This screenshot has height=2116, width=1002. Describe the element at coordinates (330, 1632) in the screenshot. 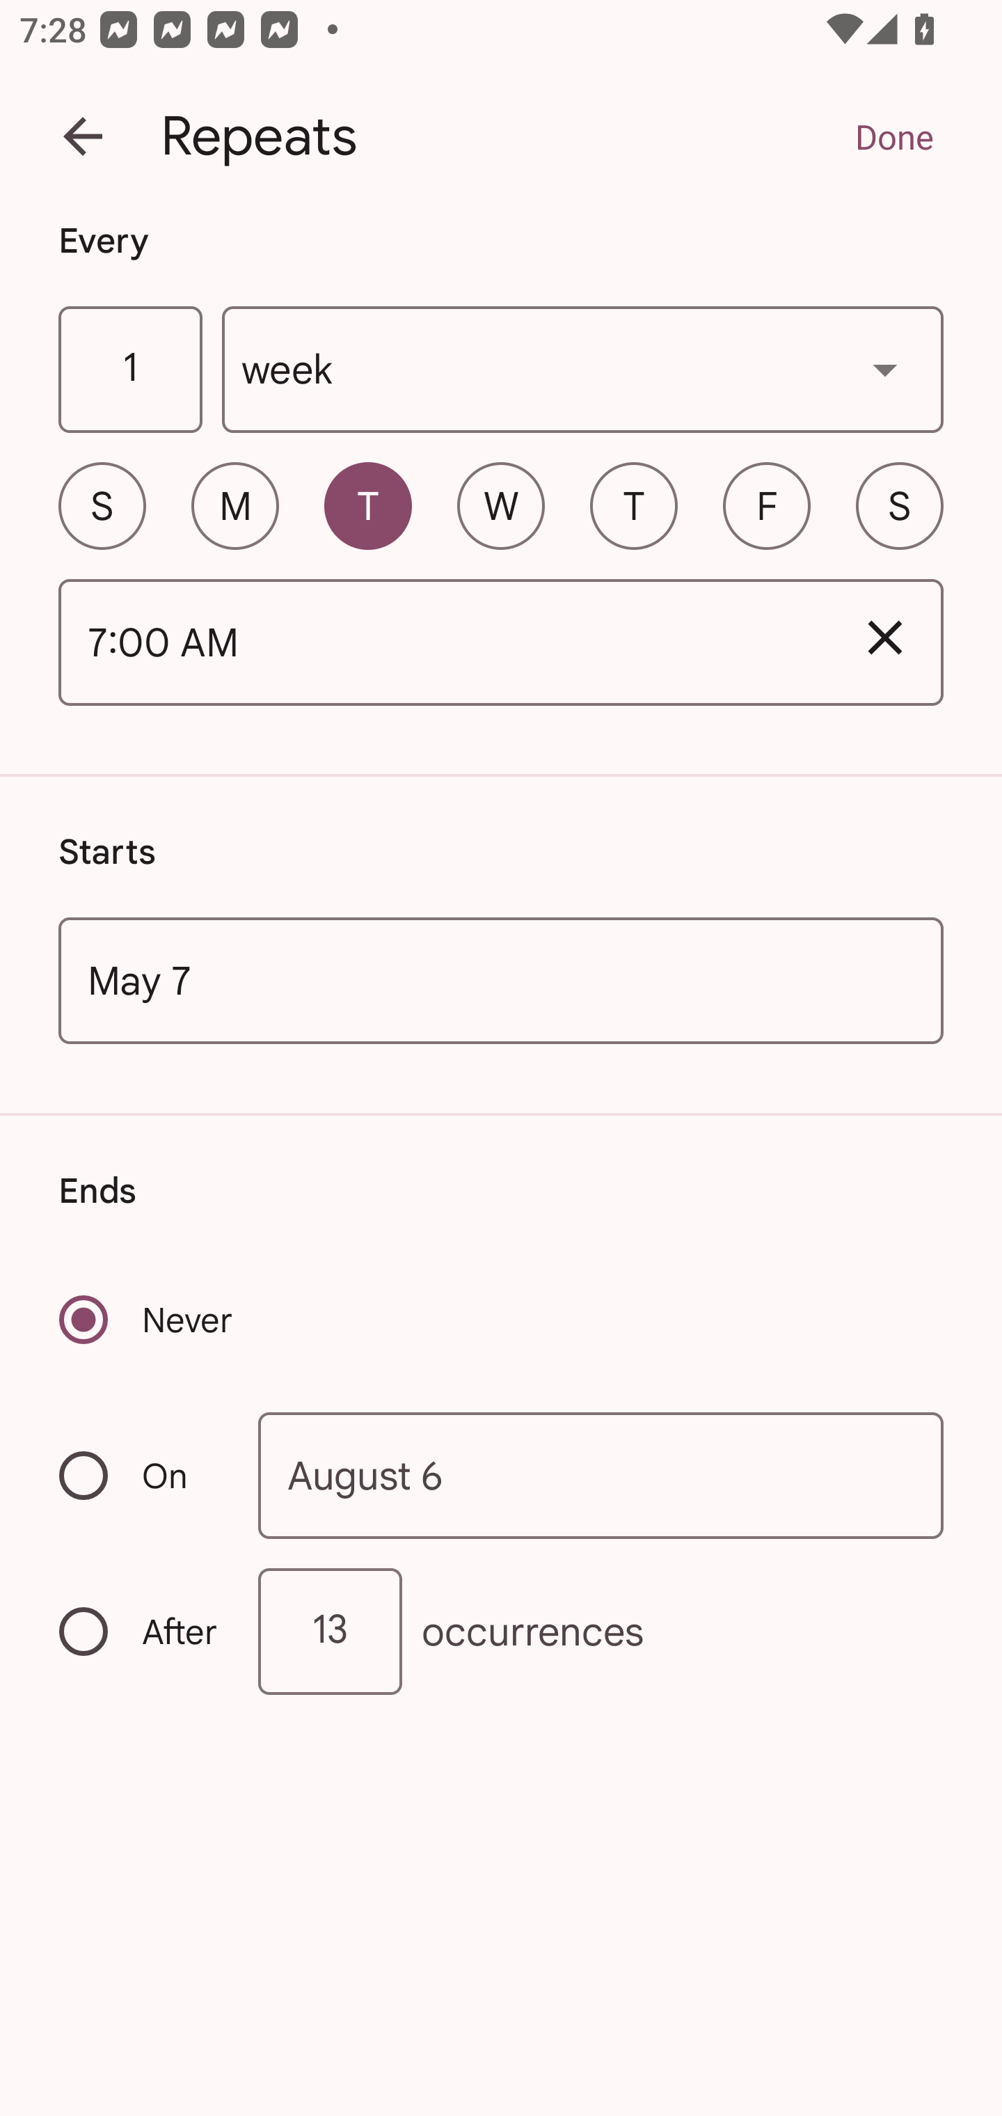

I see `13` at that location.